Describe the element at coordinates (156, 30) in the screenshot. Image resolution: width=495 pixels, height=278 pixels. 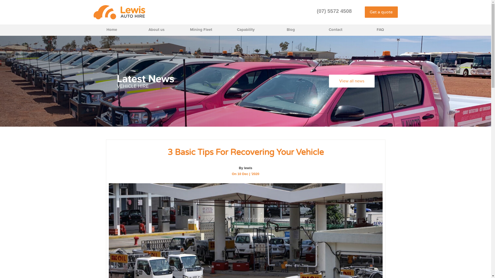
I see `About us` at that location.